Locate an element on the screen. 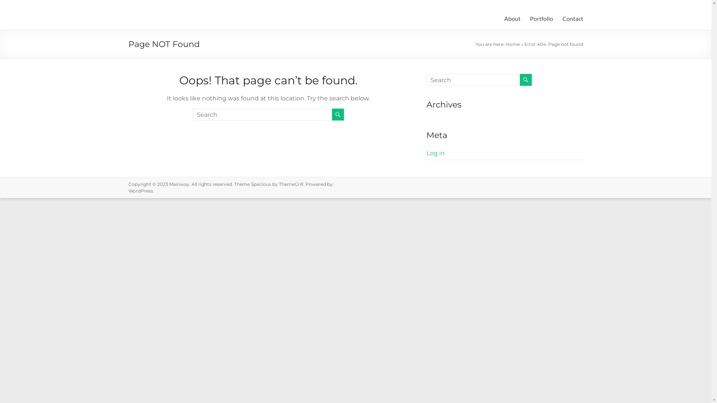 The image size is (717, 403). Spacious is located at coordinates (261, 184).